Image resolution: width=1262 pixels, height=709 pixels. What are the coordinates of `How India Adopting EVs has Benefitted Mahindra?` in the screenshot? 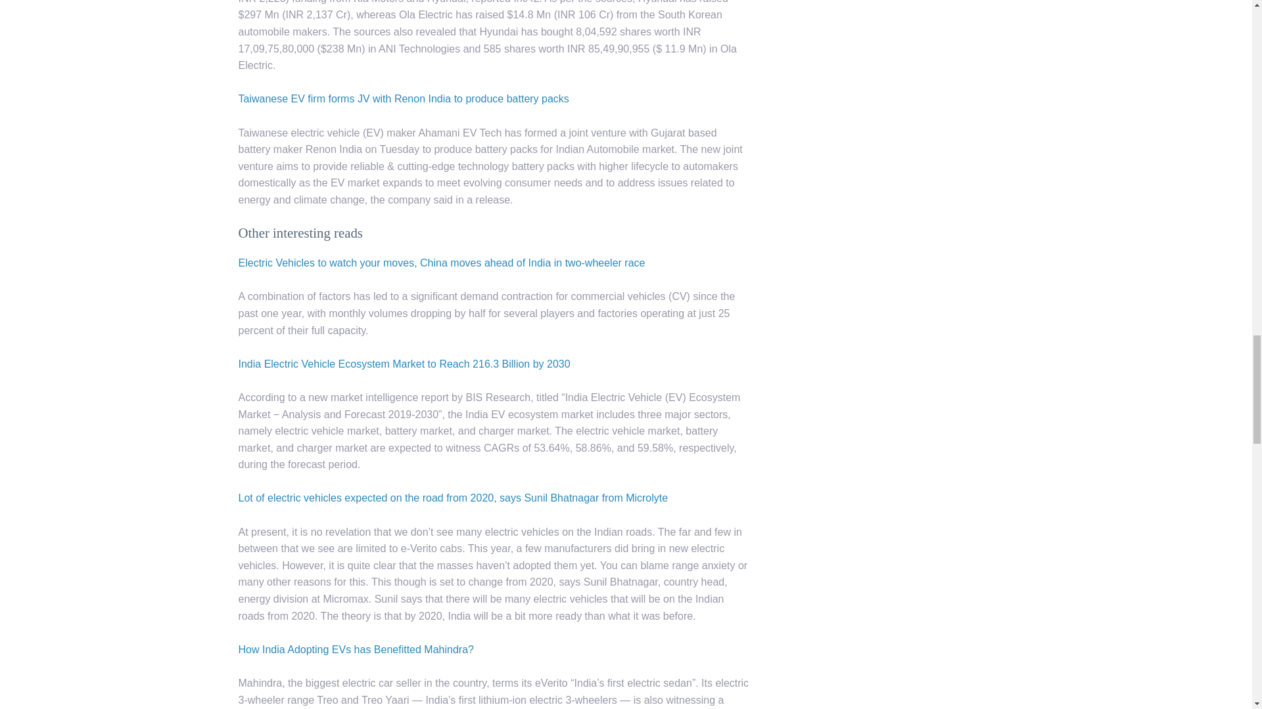 It's located at (356, 649).